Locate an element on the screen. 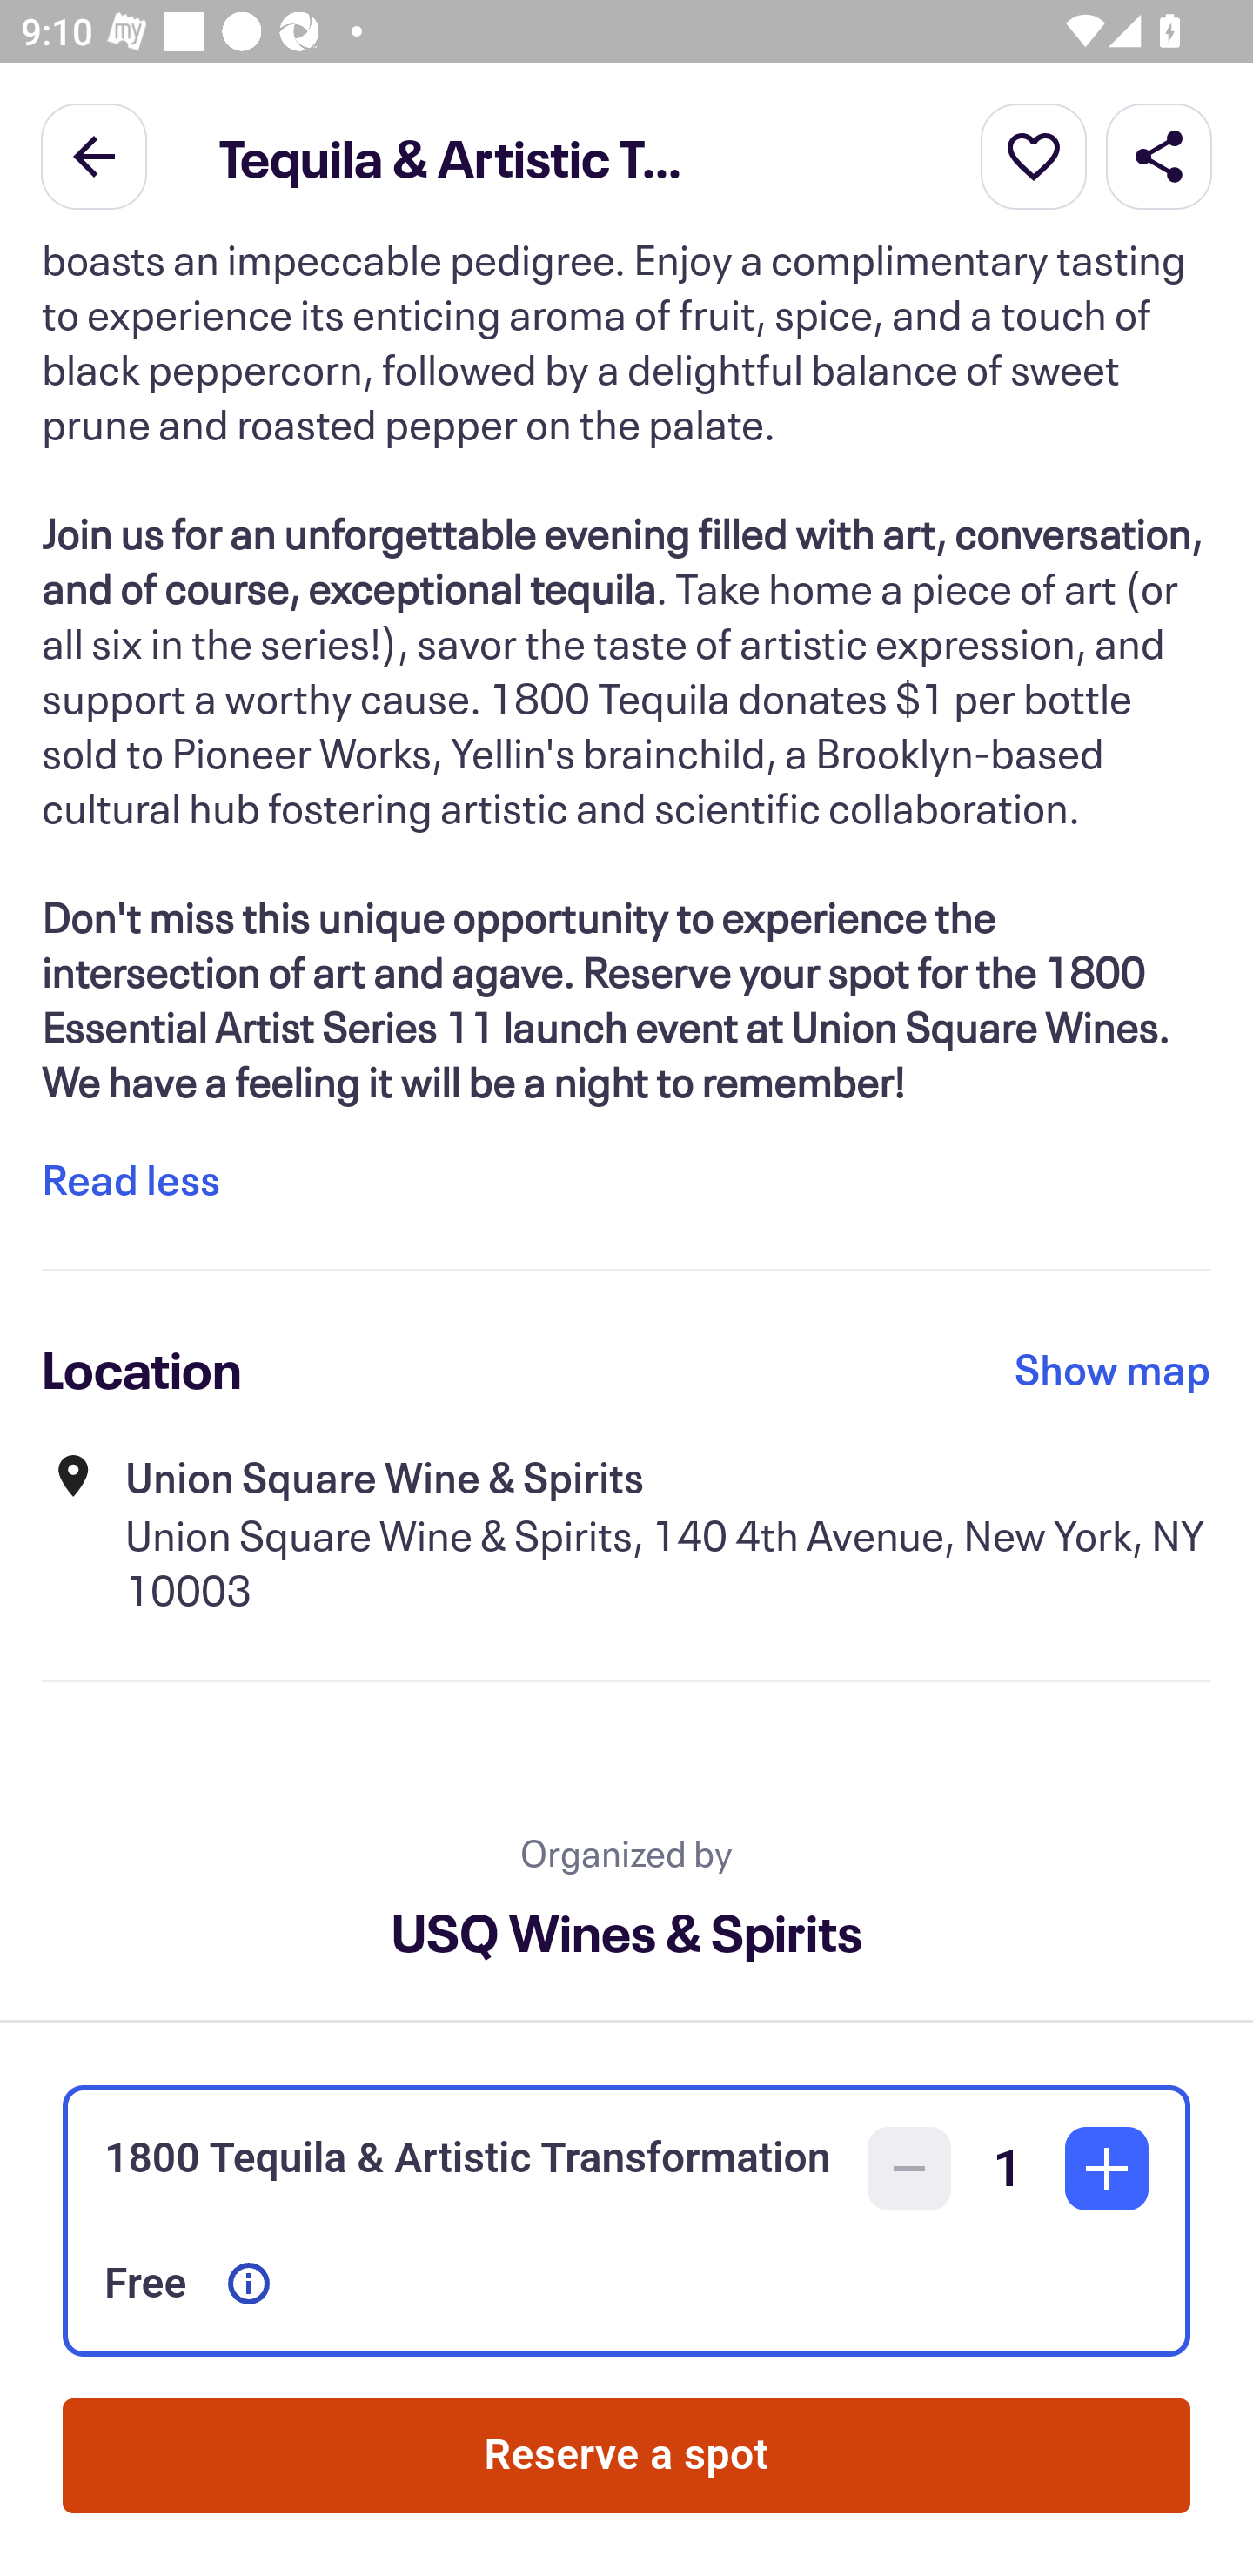 This screenshot has height=2576, width=1253. Reserve a spot is located at coordinates (626, 2456).